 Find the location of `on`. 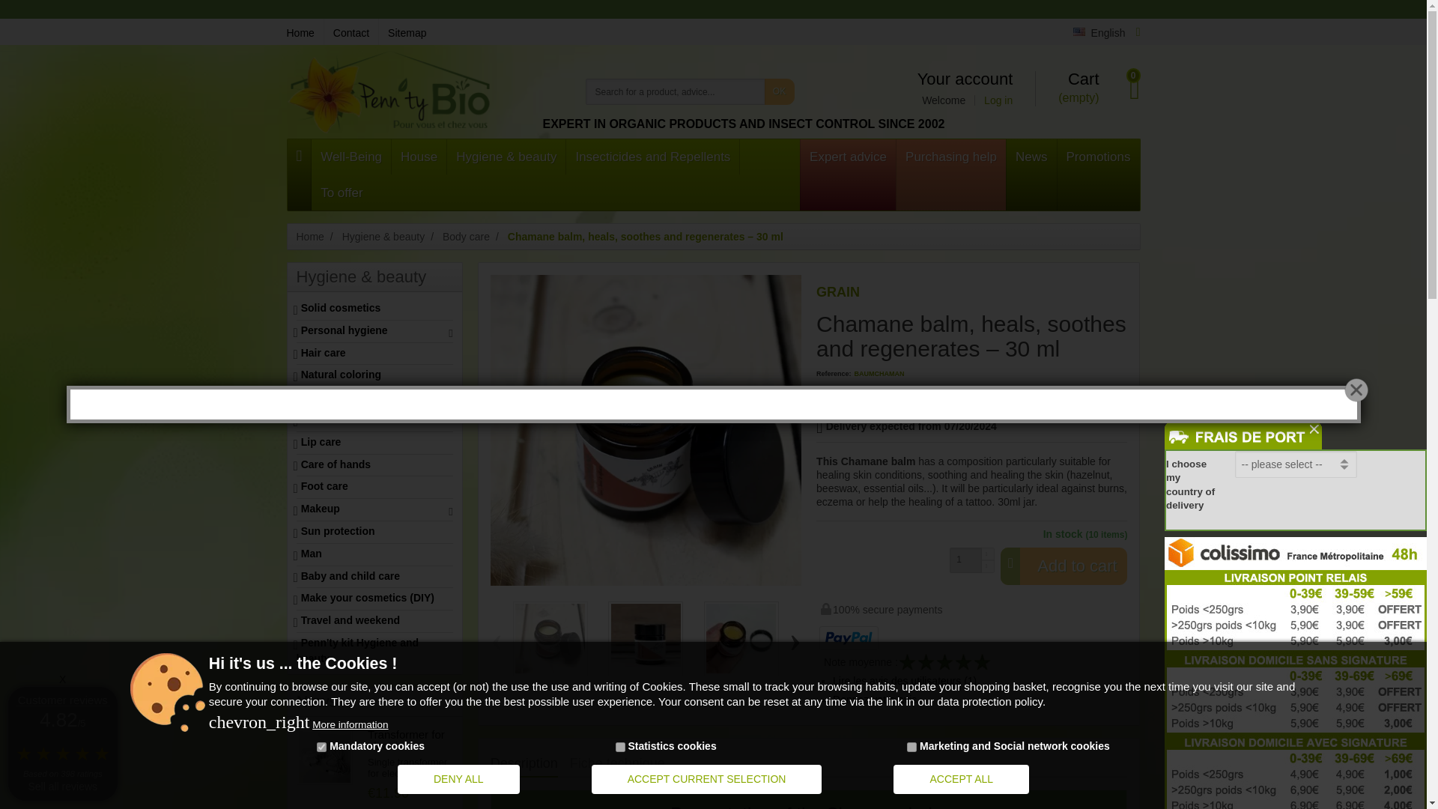

on is located at coordinates (620, 748).